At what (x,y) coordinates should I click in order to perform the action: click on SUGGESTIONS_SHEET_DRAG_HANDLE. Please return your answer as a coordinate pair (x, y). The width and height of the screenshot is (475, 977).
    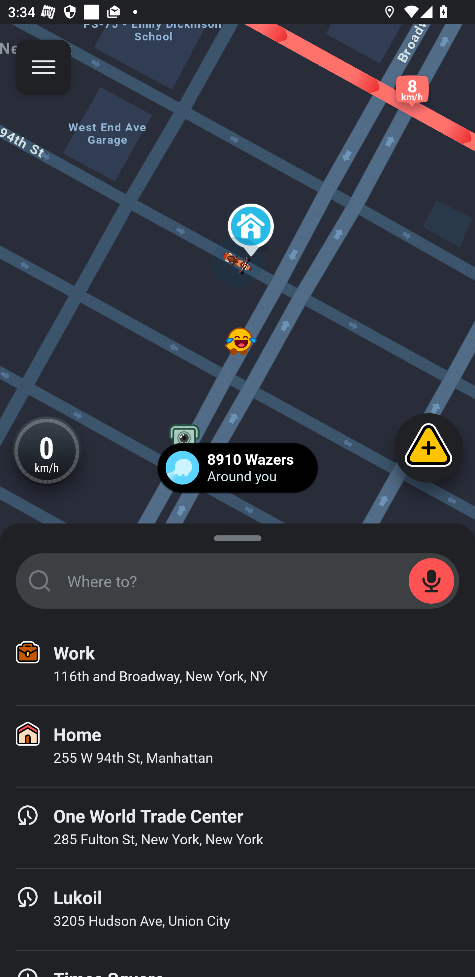
    Looking at the image, I should click on (237, 536).